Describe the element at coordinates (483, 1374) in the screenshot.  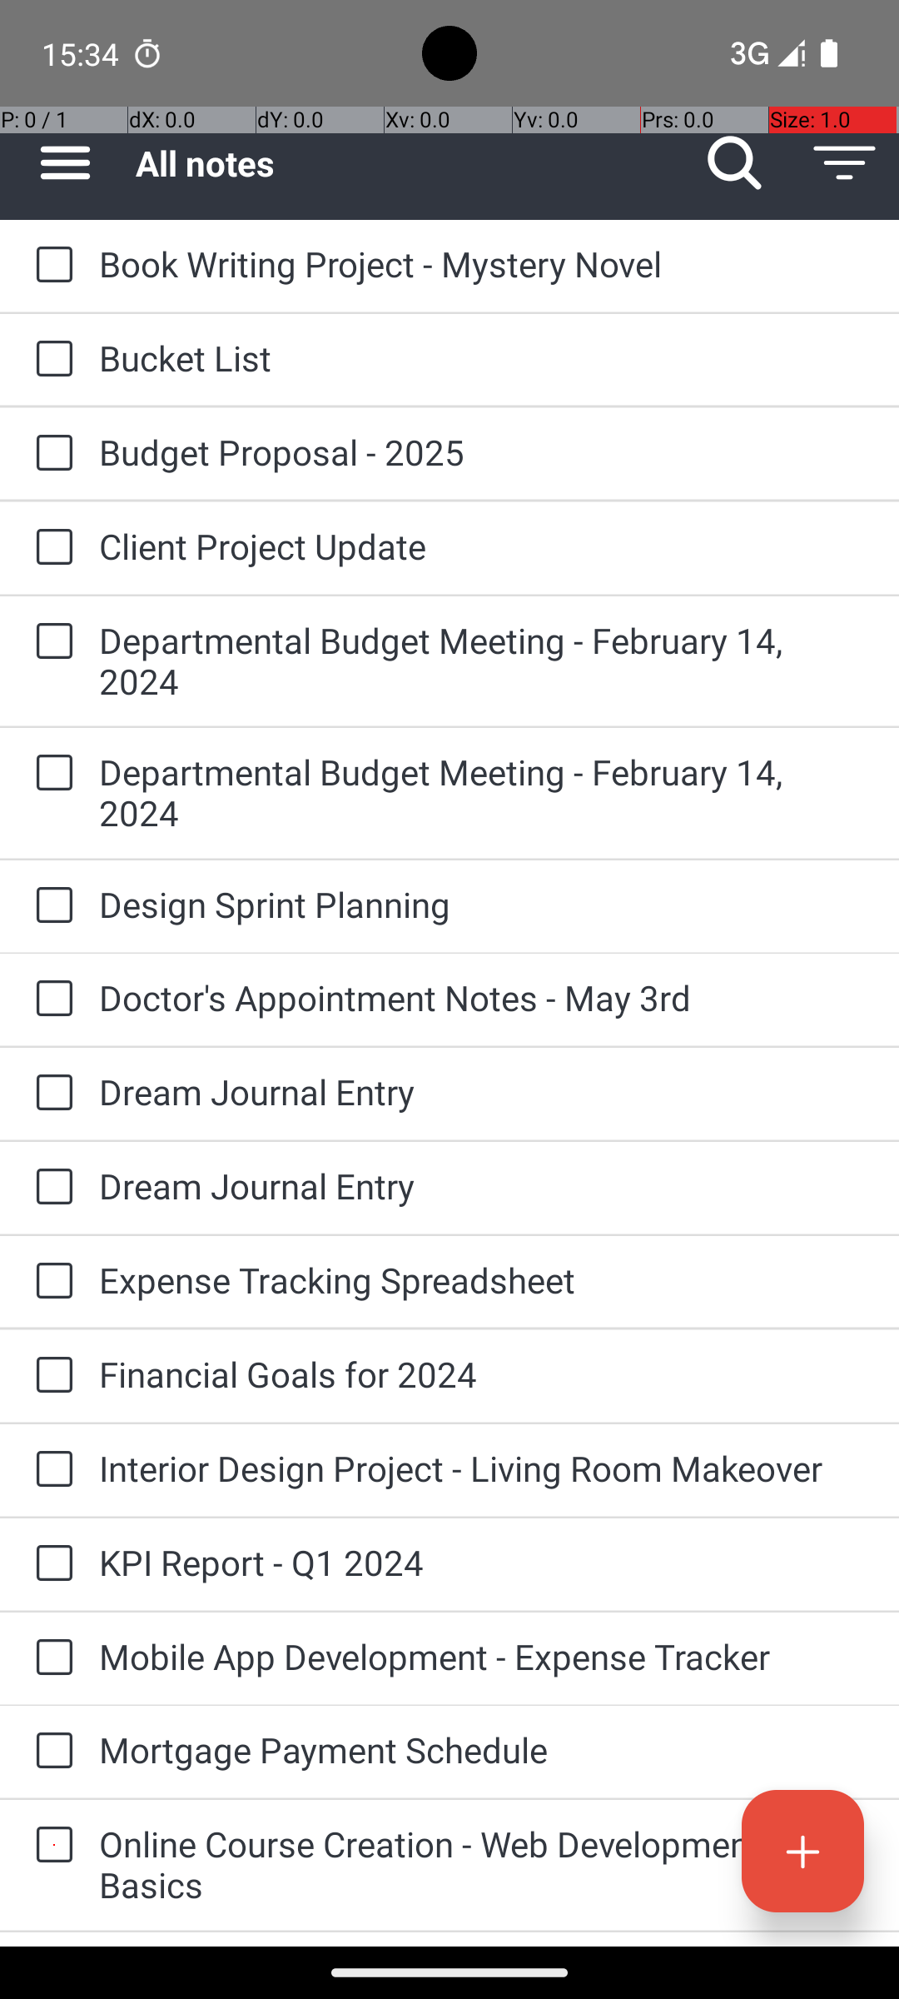
I see `Financial Goals for 2024` at that location.